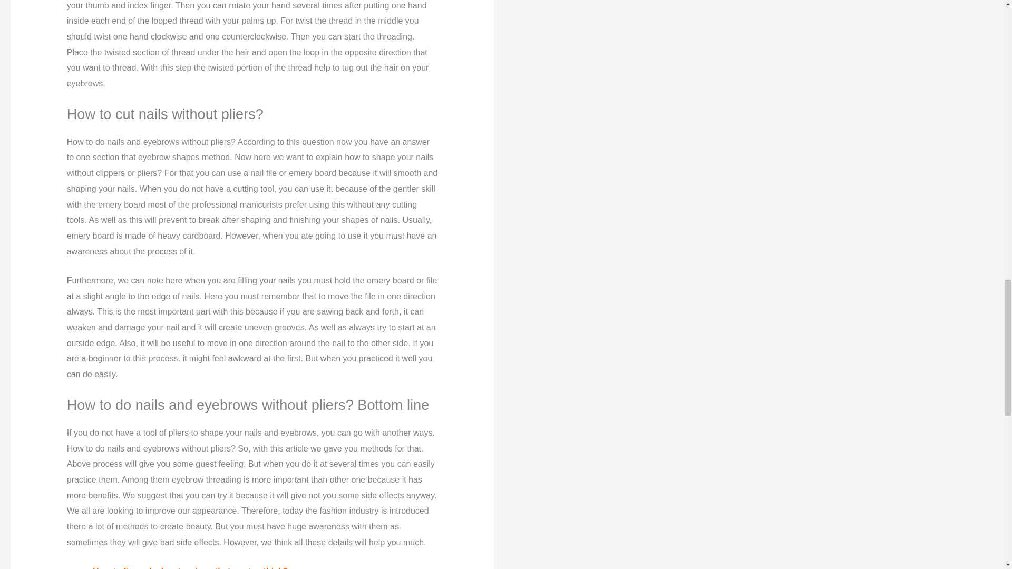 This screenshot has height=569, width=1012. Describe the element at coordinates (190, 568) in the screenshot. I see `How to fix eyelash extensions that are too thick?` at that location.